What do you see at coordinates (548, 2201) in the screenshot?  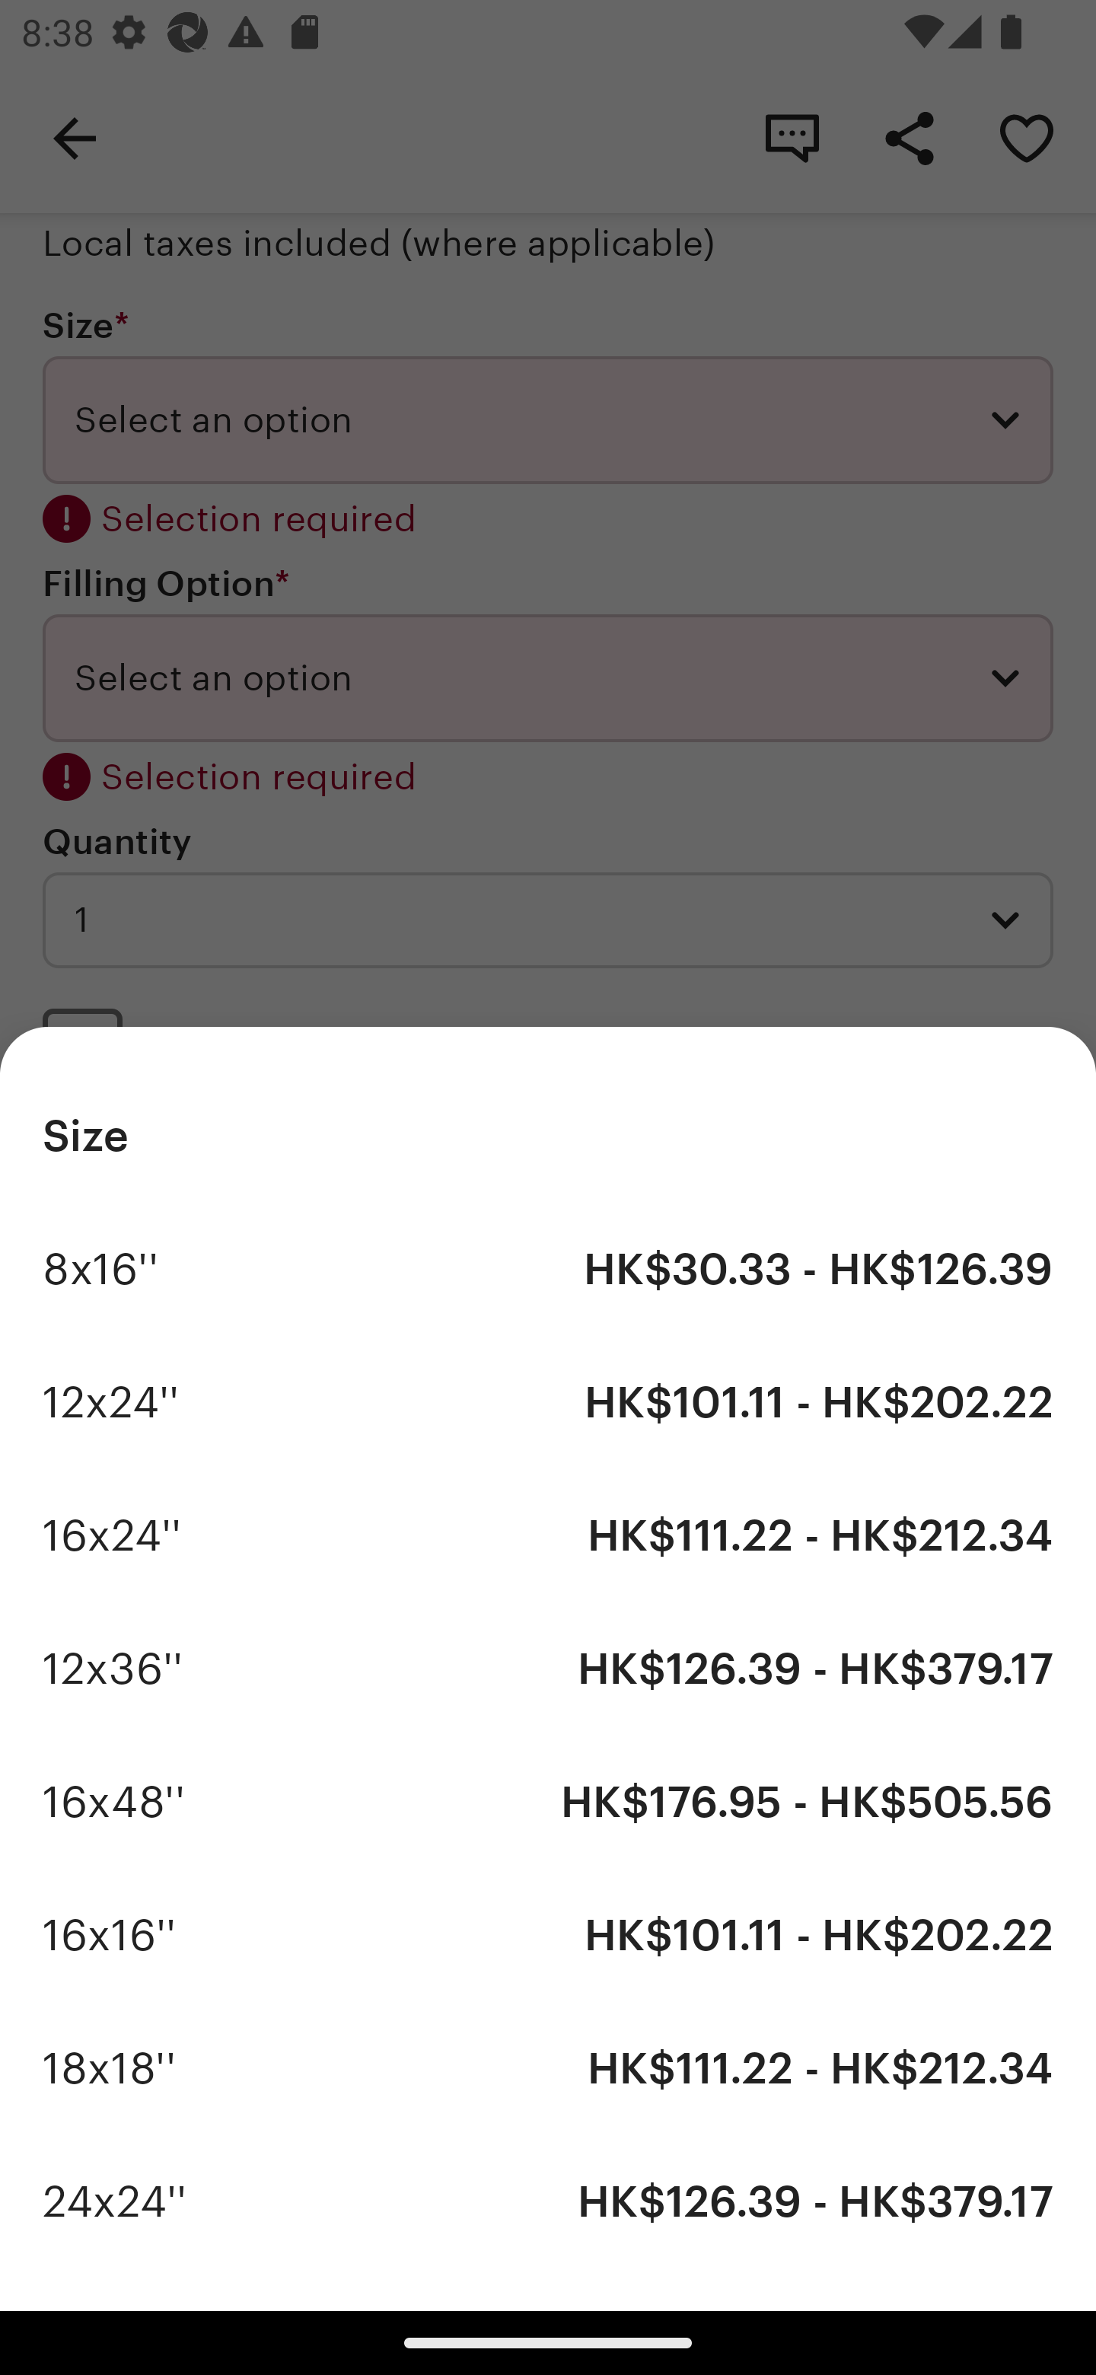 I see `24x24'' HK$126.39 - HK$379.17` at bounding box center [548, 2201].